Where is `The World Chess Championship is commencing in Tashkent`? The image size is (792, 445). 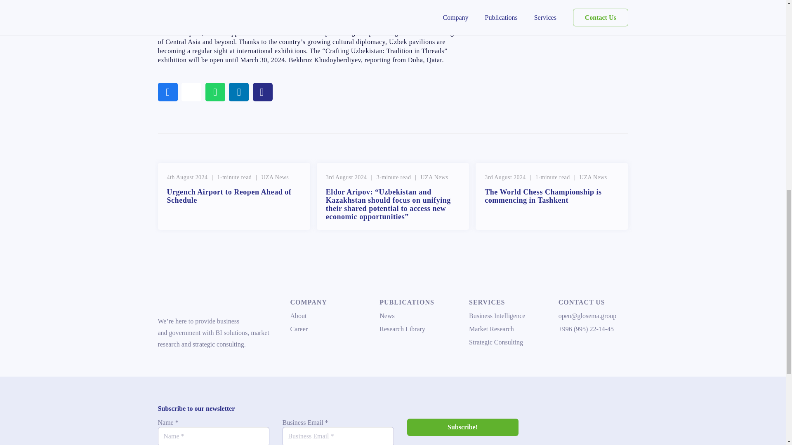
The World Chess Championship is commencing in Tashkent is located at coordinates (543, 196).